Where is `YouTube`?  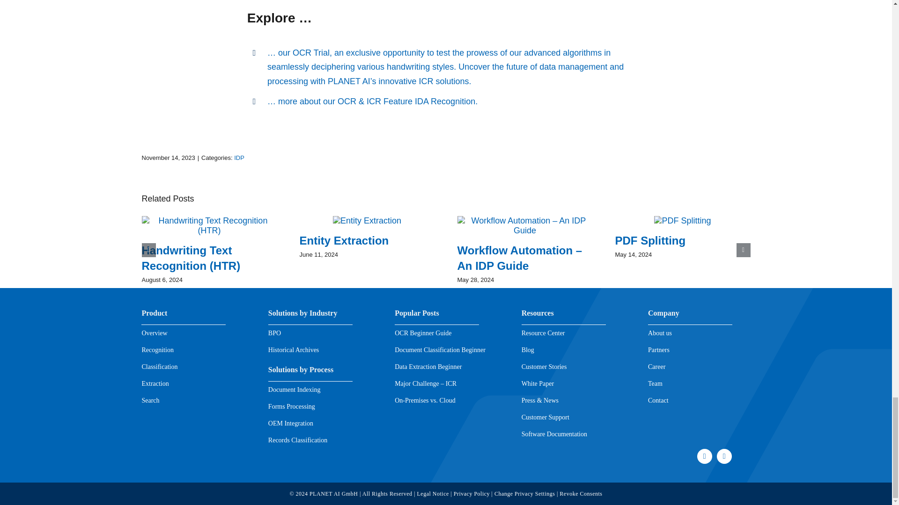 YouTube is located at coordinates (704, 456).